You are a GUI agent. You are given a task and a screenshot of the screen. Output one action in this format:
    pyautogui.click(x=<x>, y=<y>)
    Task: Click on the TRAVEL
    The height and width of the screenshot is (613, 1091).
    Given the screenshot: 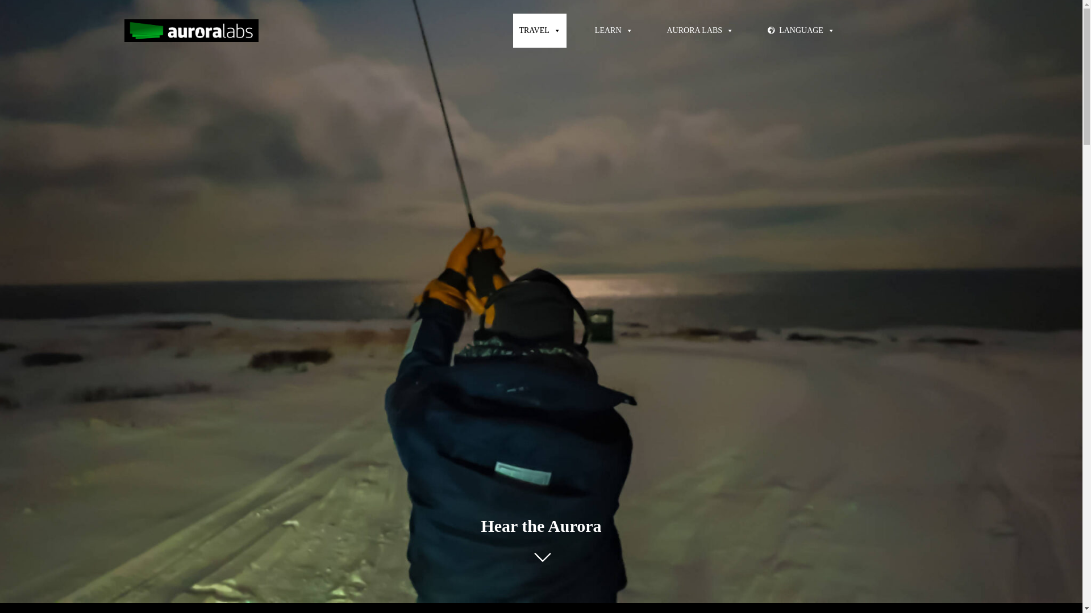 What is the action you would take?
    pyautogui.click(x=539, y=31)
    